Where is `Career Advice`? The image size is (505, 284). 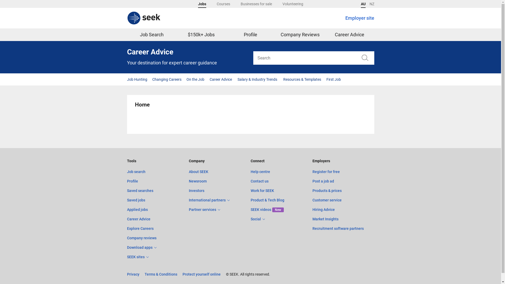 Career Advice is located at coordinates (221, 79).